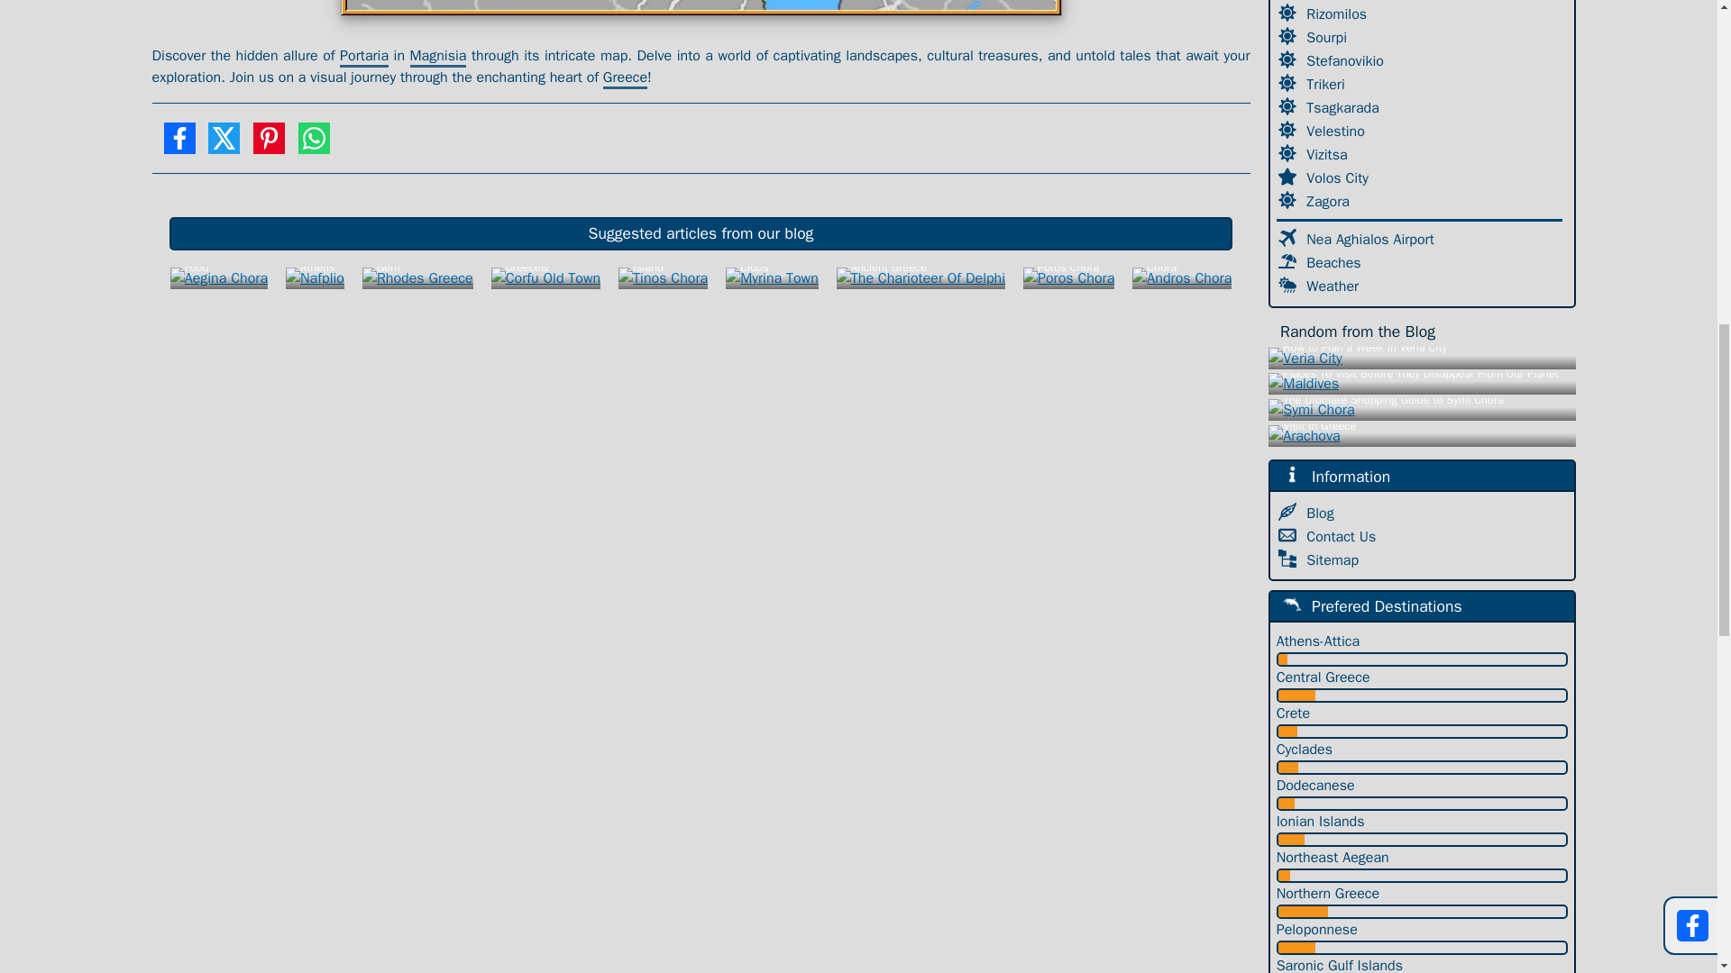 This screenshot has width=1731, height=973. I want to click on Portaria, so click(363, 56).